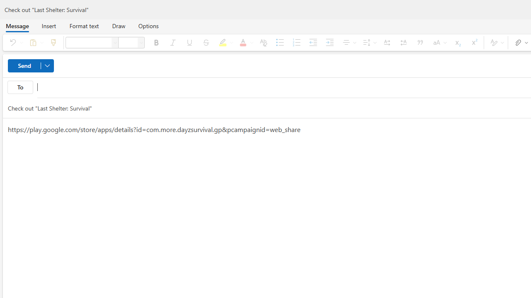 The image size is (531, 298). Describe the element at coordinates (348, 42) in the screenshot. I see `Align` at that location.